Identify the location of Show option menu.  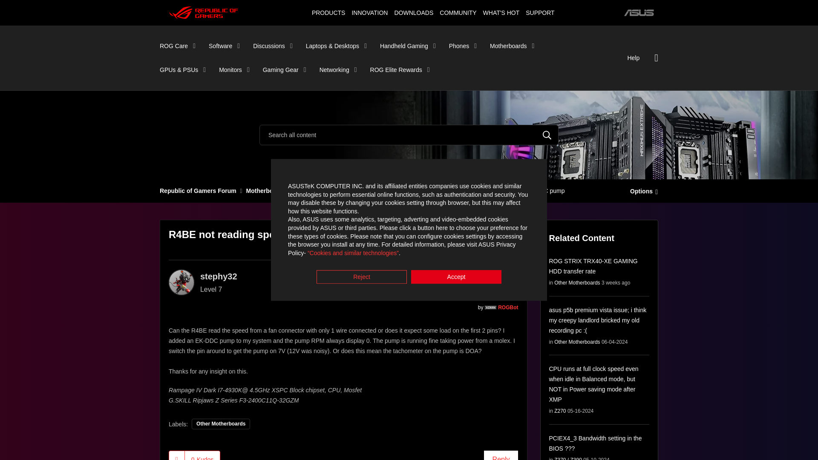
(642, 190).